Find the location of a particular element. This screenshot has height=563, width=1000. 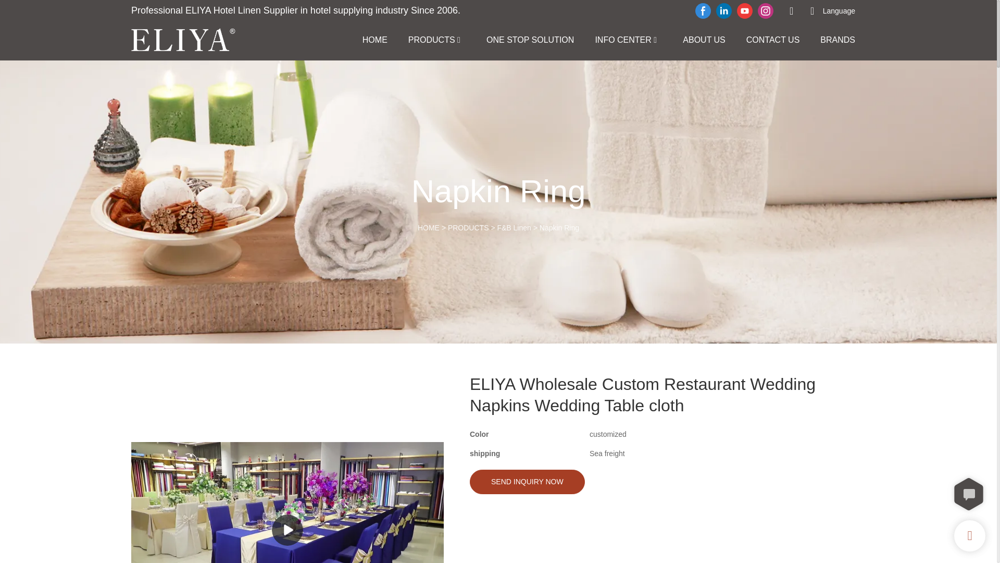

PRODUCTS is located at coordinates (431, 40).